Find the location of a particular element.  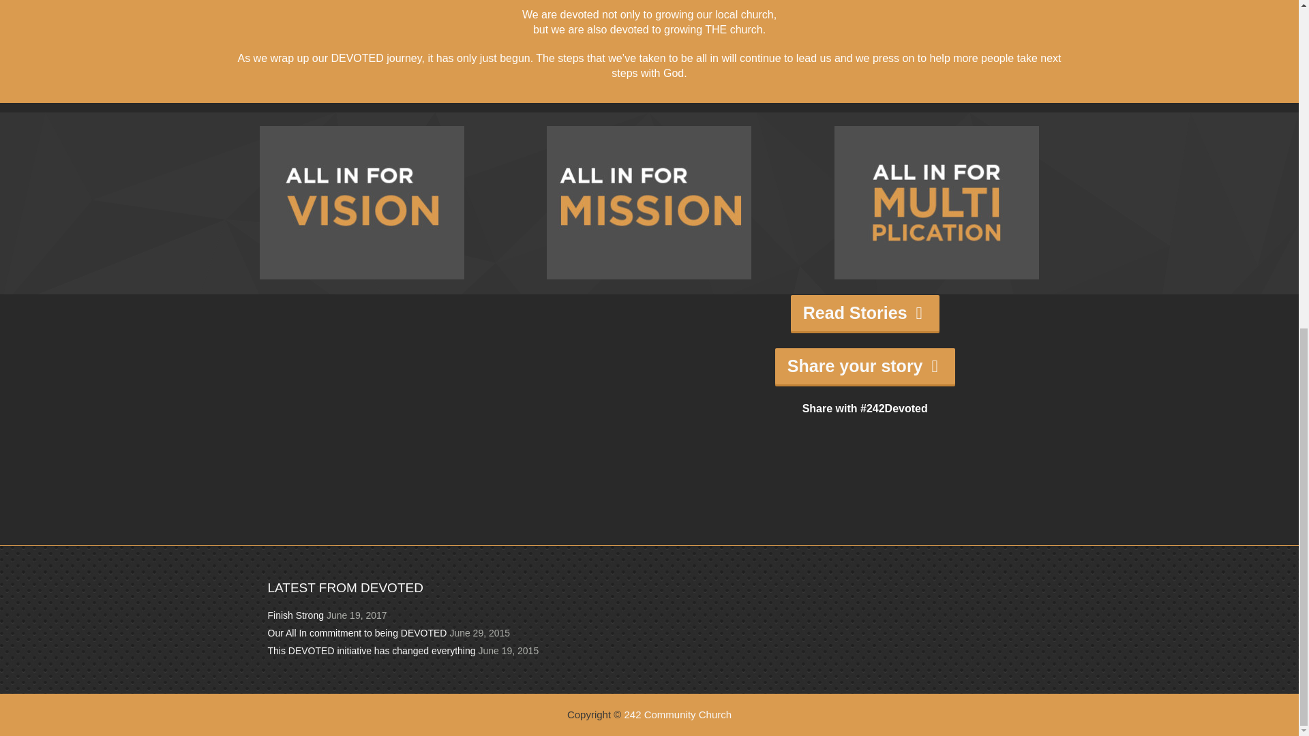

Our All In commitment to being DEVOTED is located at coordinates (356, 633).